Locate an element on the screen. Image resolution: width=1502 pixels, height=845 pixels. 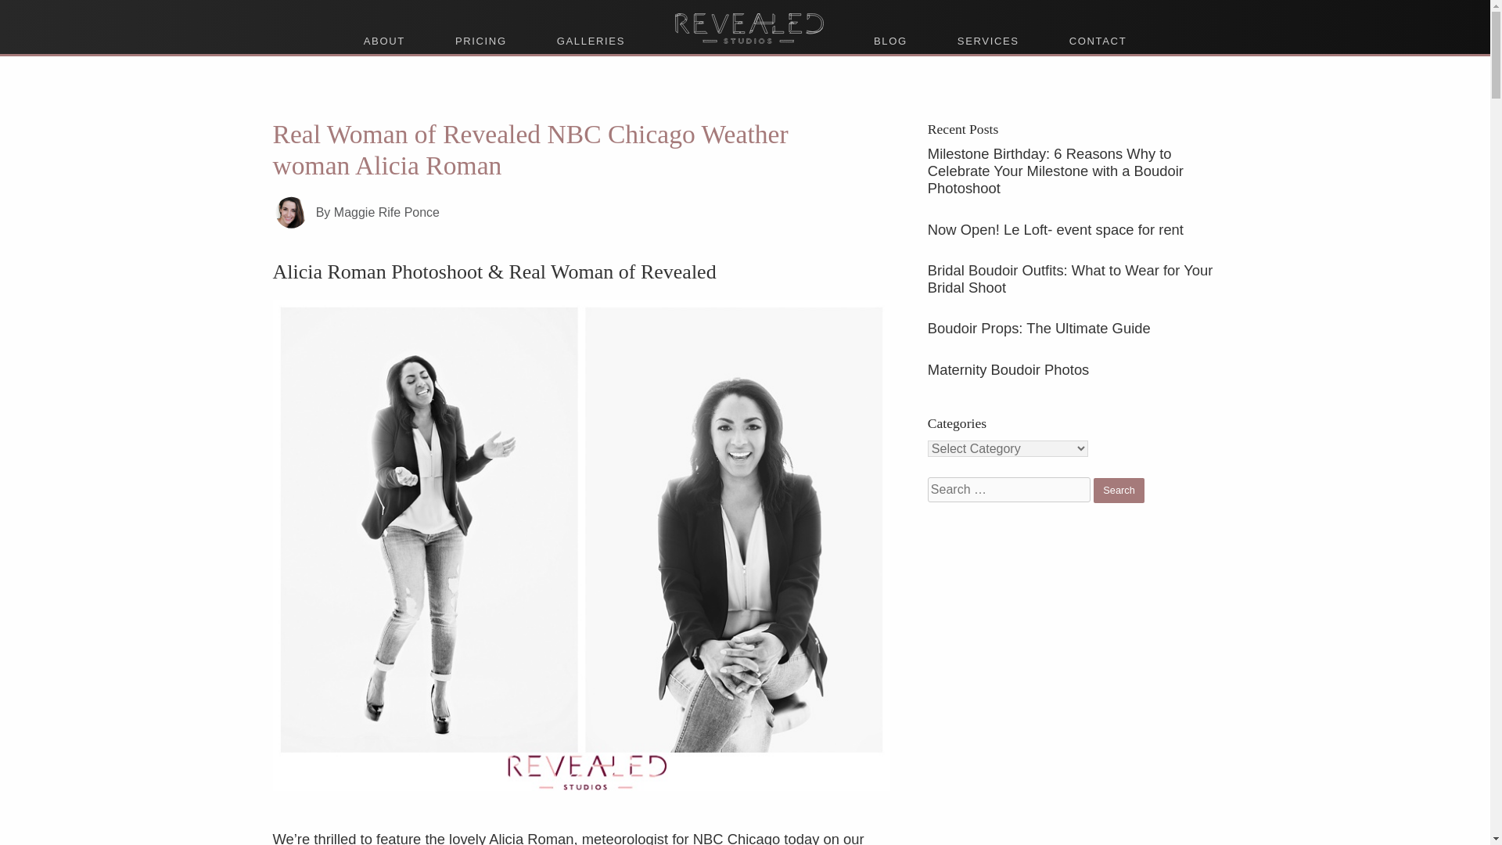
SERVICES is located at coordinates (988, 41).